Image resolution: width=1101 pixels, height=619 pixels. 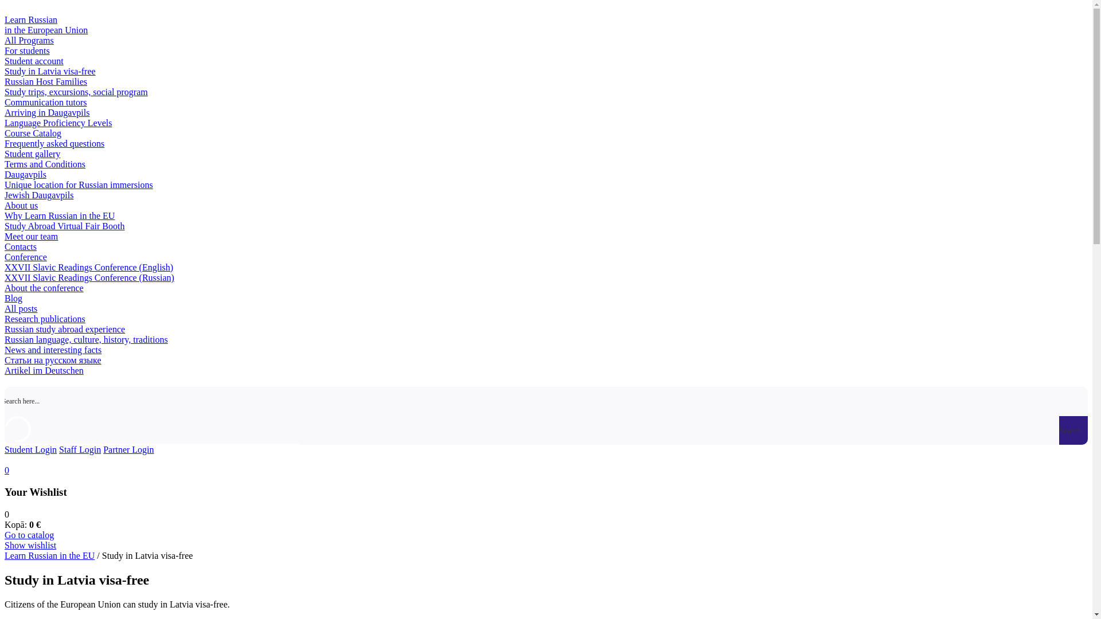 I want to click on Course Catalog, so click(x=33, y=133).